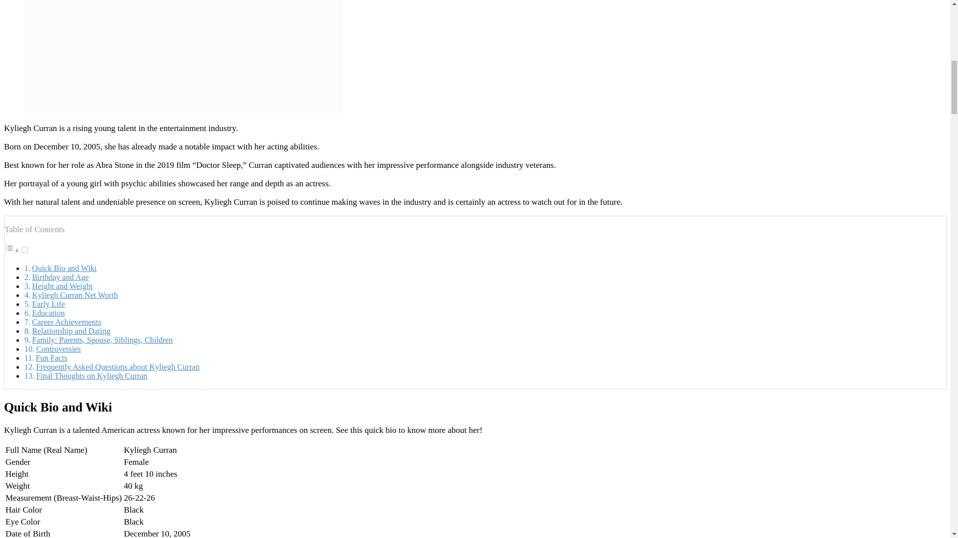 The width and height of the screenshot is (958, 538). What do you see at coordinates (24, 249) in the screenshot?
I see `on` at bounding box center [24, 249].